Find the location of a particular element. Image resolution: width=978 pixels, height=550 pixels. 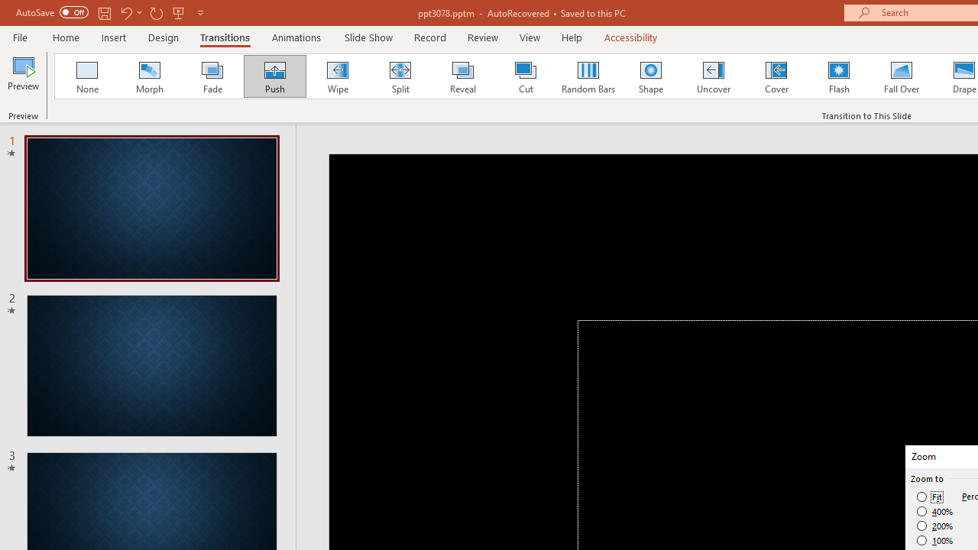

Push is located at coordinates (274, 76).